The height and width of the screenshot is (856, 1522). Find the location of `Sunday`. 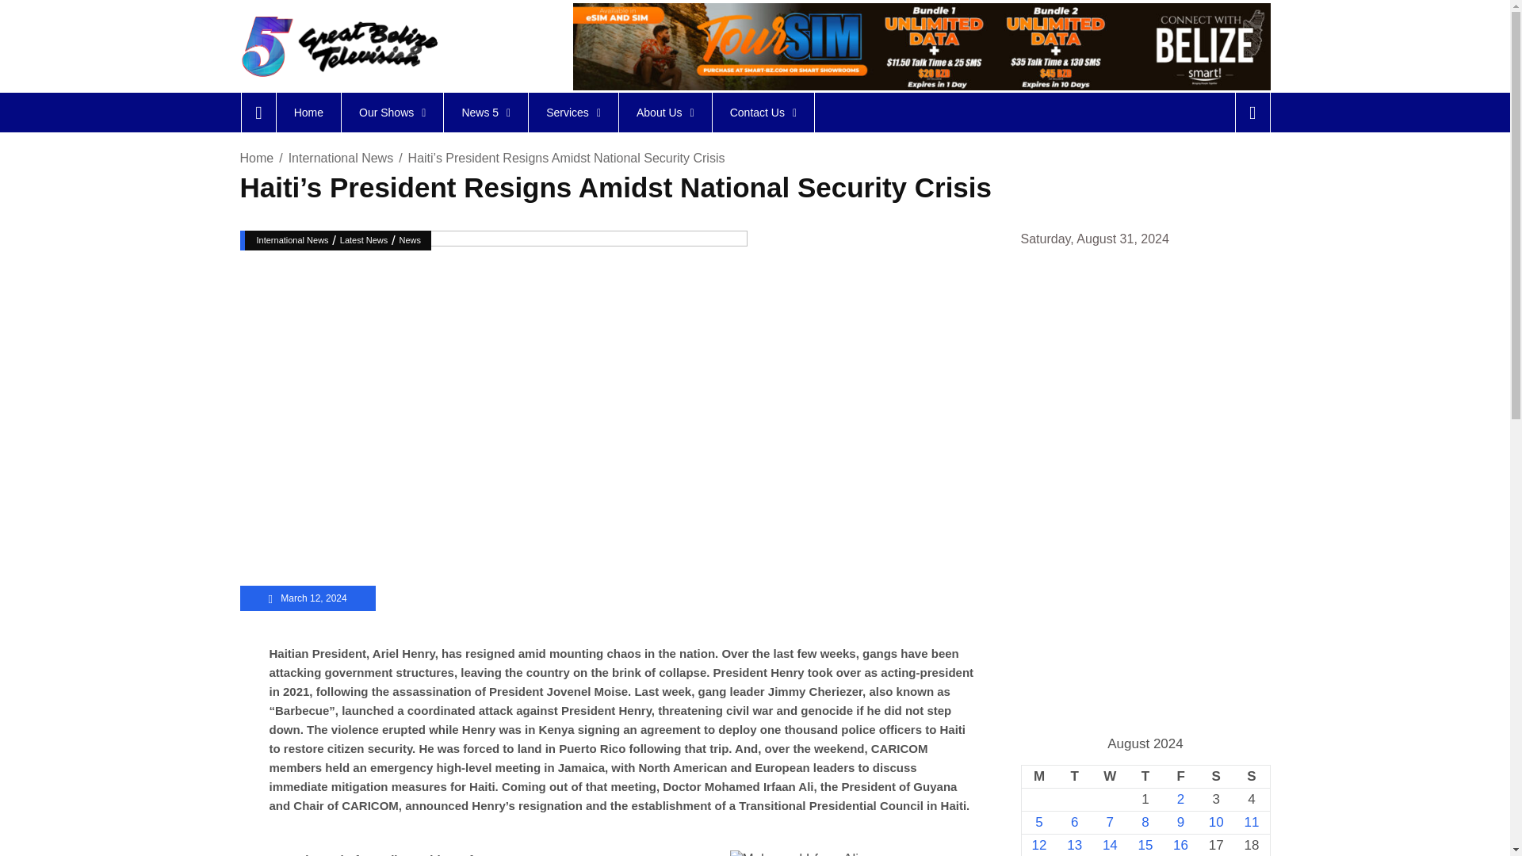

Sunday is located at coordinates (1251, 776).